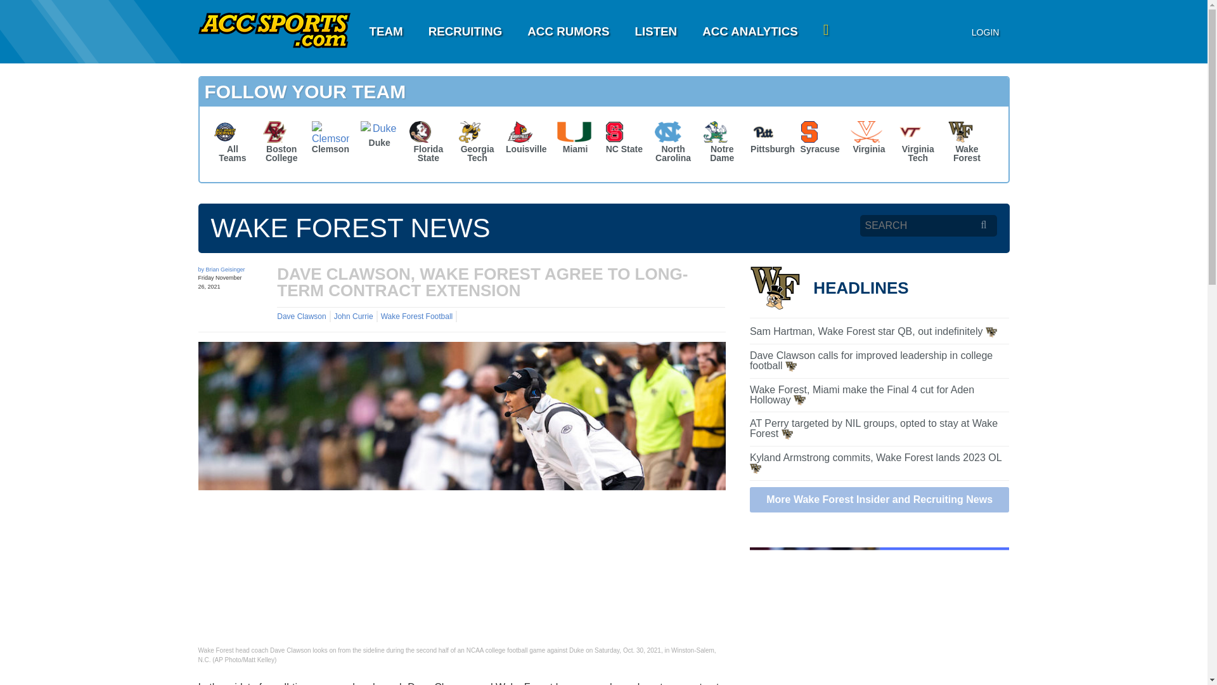 Image resolution: width=1217 pixels, height=685 pixels. What do you see at coordinates (820, 140) in the screenshot?
I see `Duke` at bounding box center [820, 140].